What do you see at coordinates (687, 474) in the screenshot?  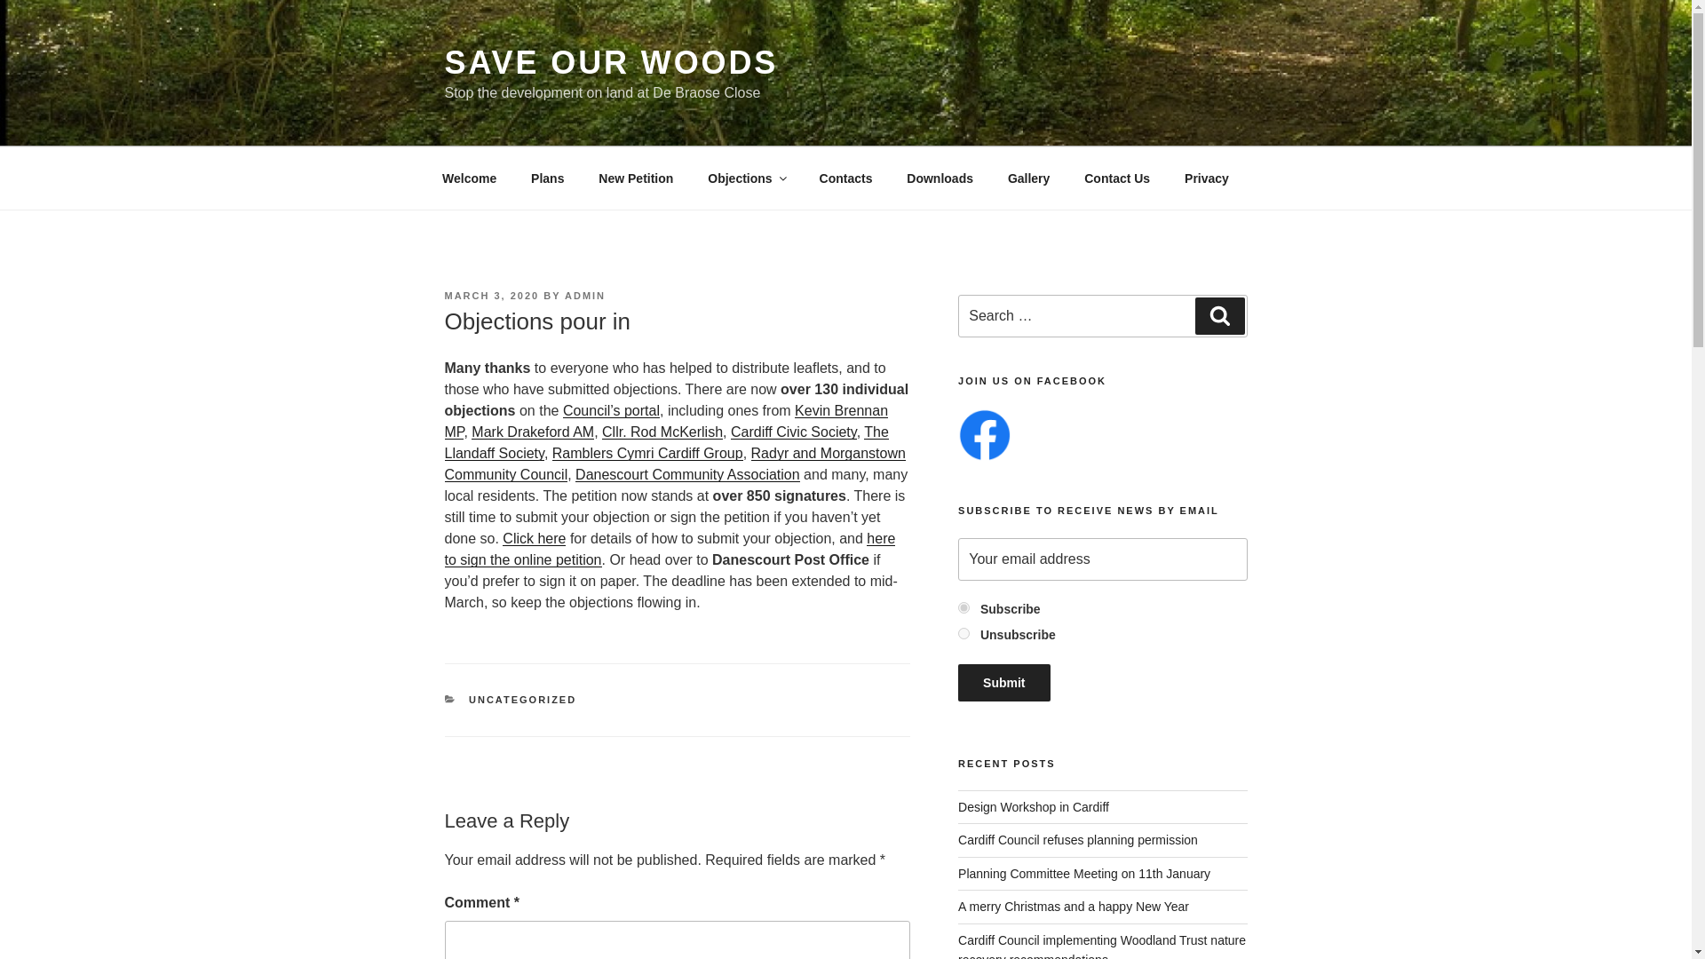 I see `Danescourt Community Association` at bounding box center [687, 474].